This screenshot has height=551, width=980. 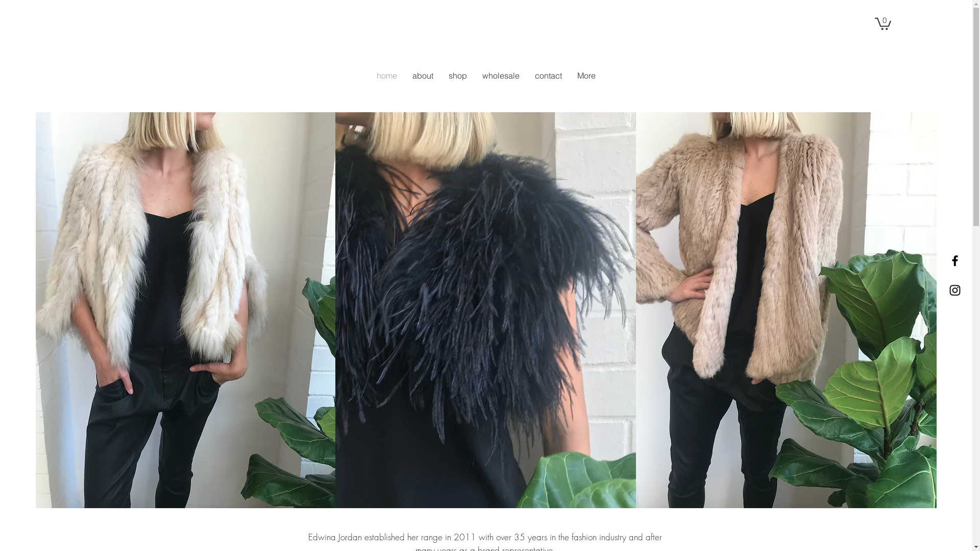 What do you see at coordinates (386, 83) in the screenshot?
I see `home` at bounding box center [386, 83].